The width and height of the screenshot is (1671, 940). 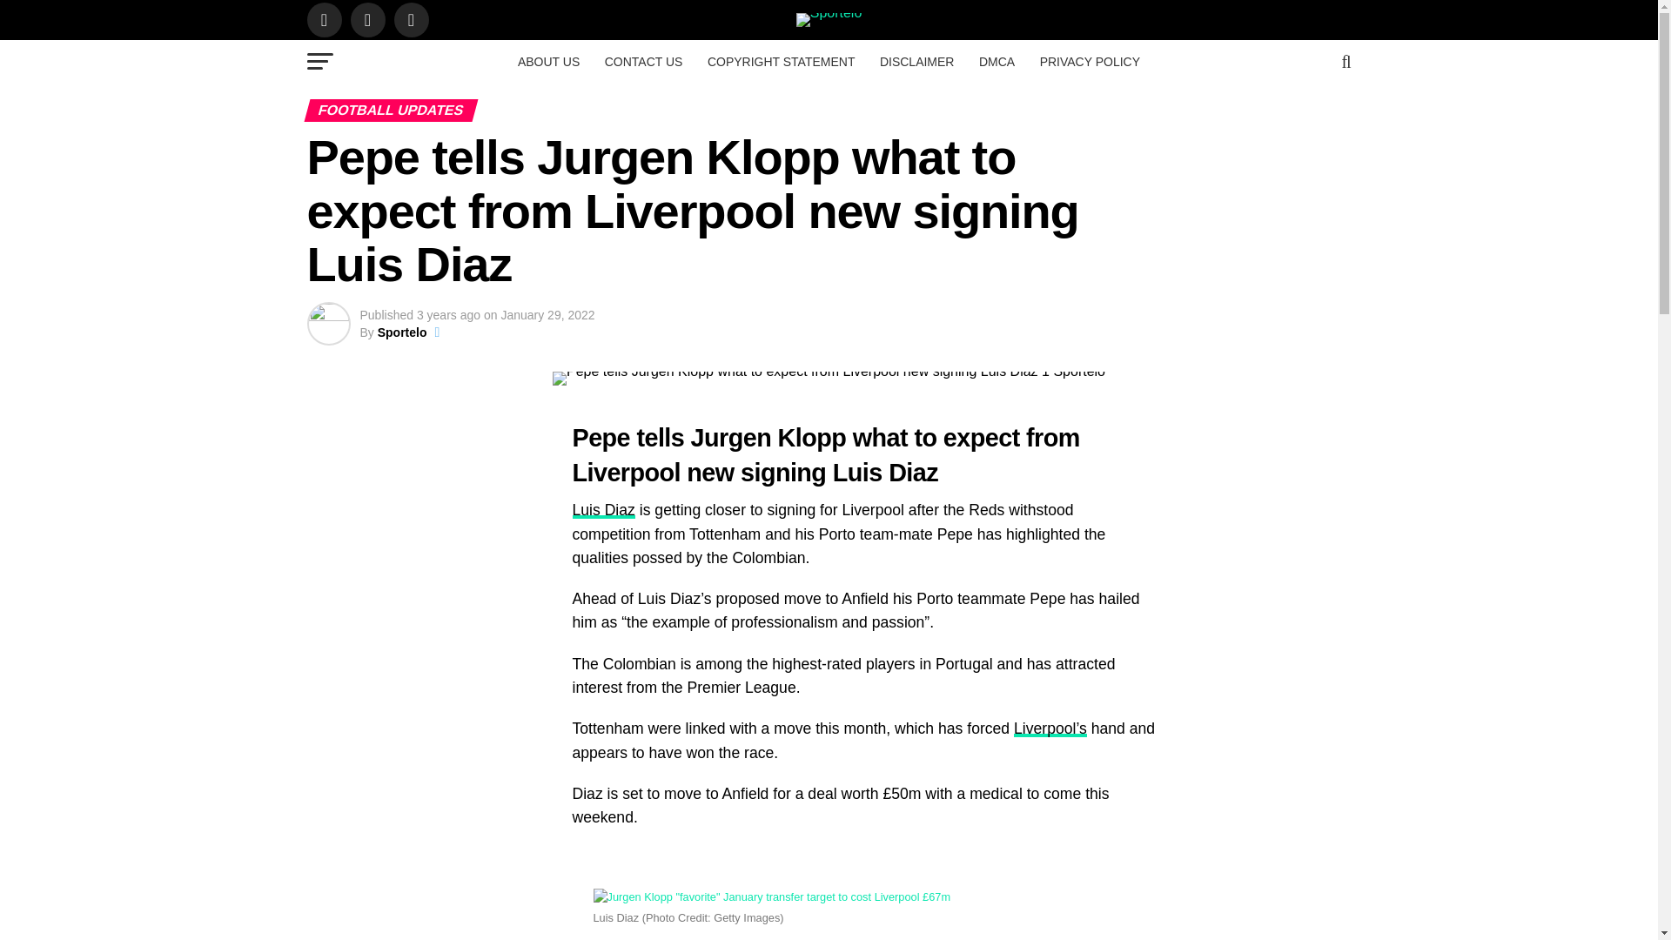 I want to click on PRIVACY POLICY, so click(x=1090, y=62).